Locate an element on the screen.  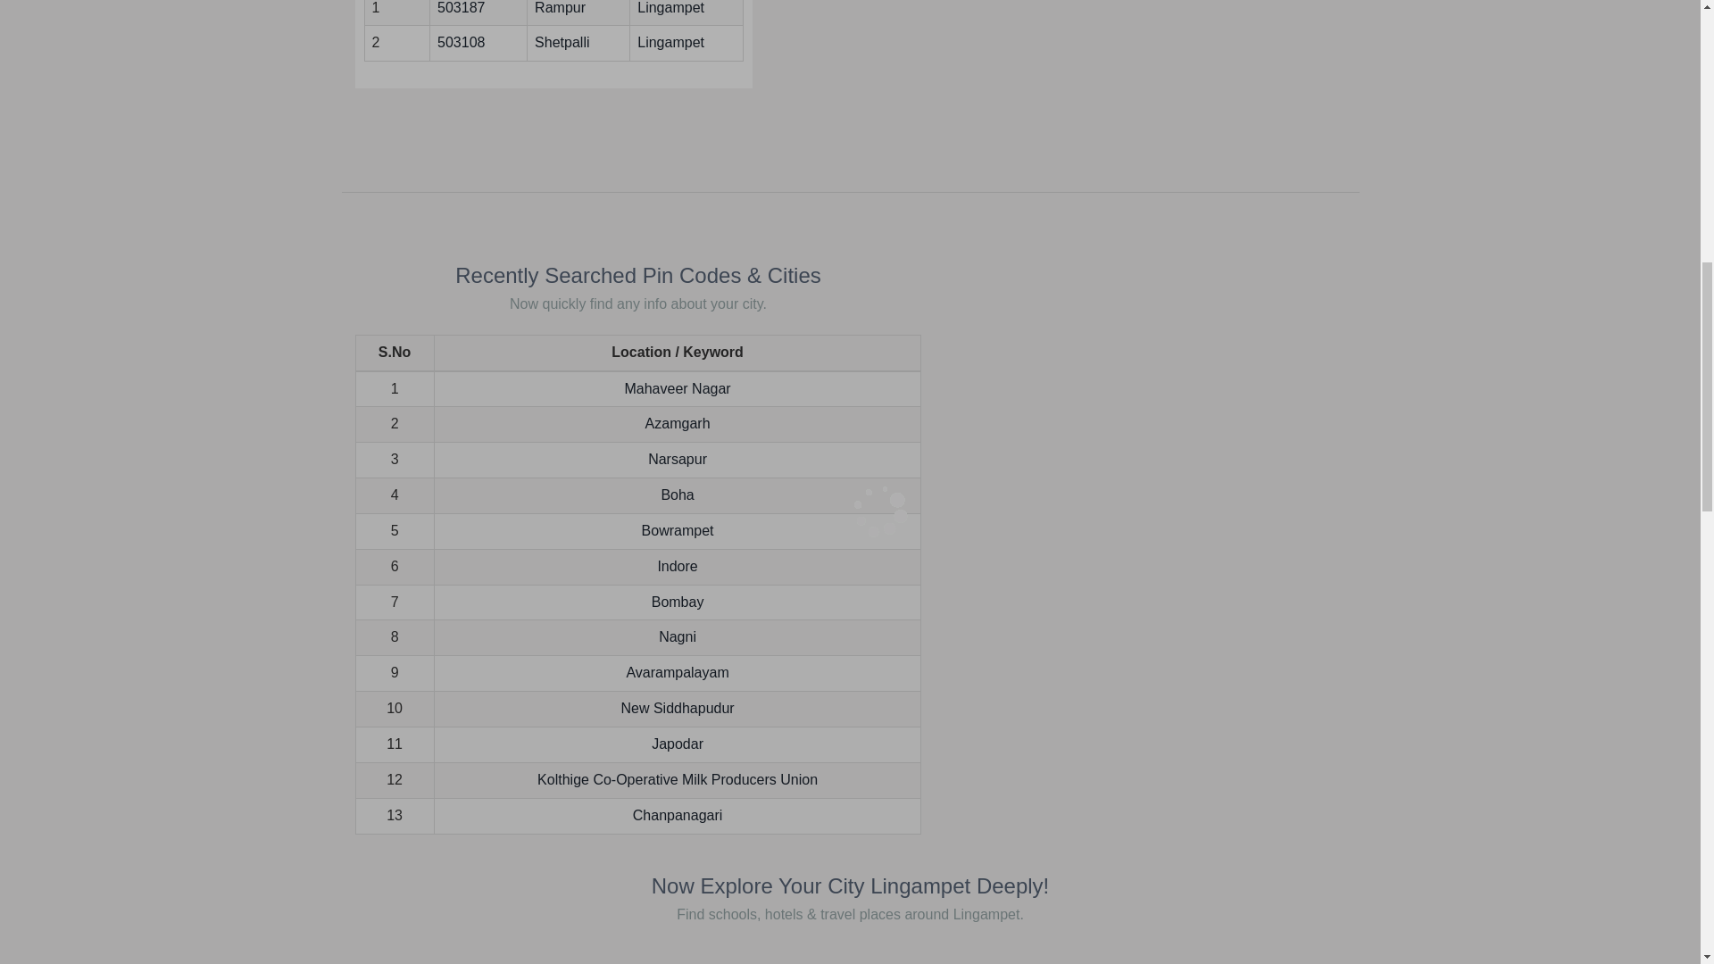
Japodar is located at coordinates (677, 744).